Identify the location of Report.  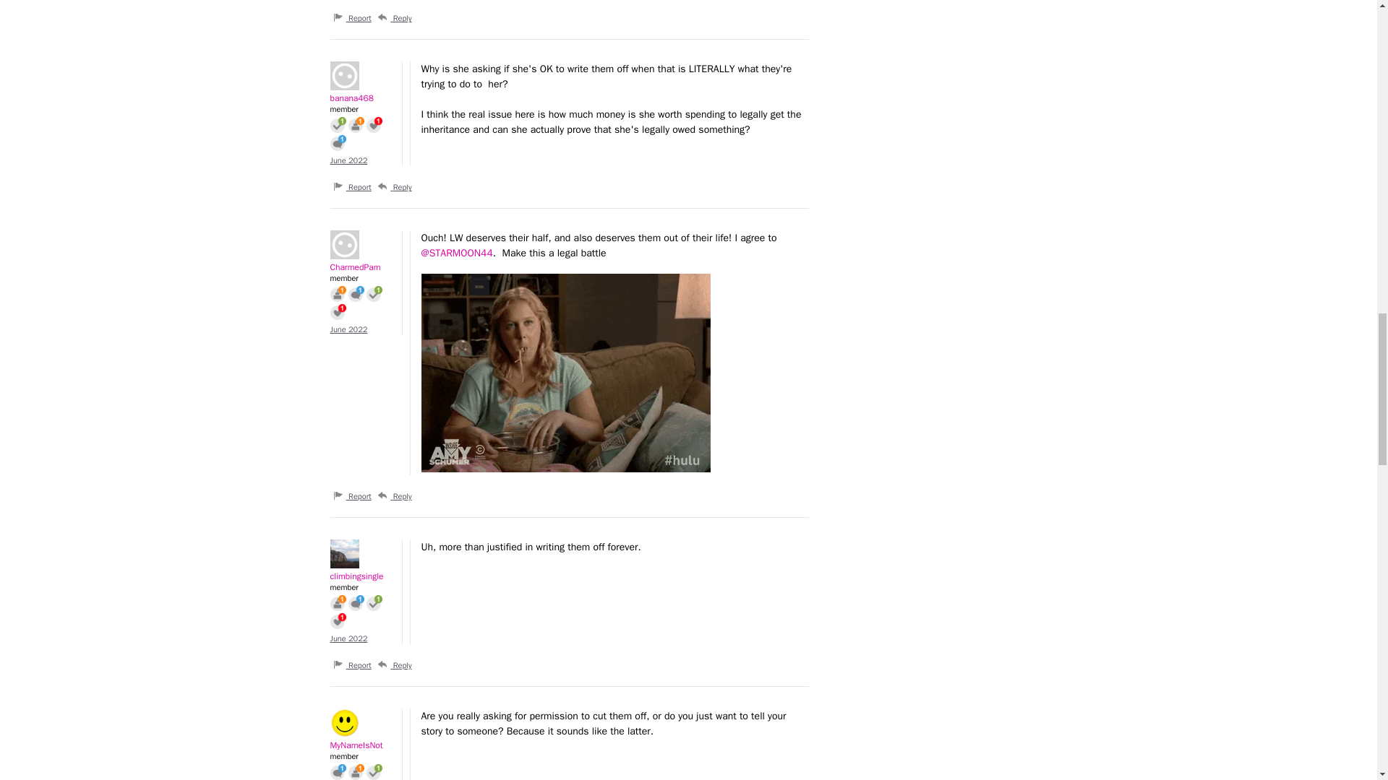
(352, 17).